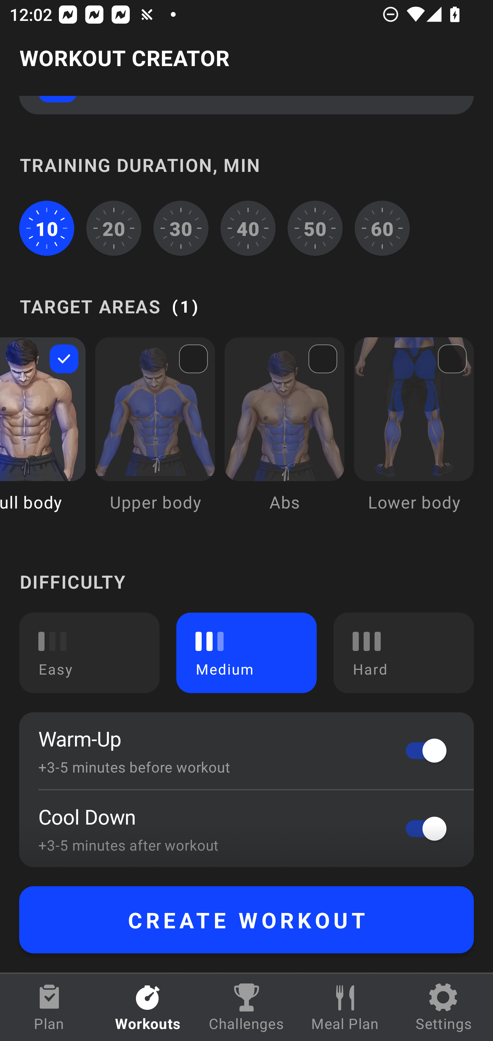  Describe the element at coordinates (181, 228) in the screenshot. I see `30` at that location.